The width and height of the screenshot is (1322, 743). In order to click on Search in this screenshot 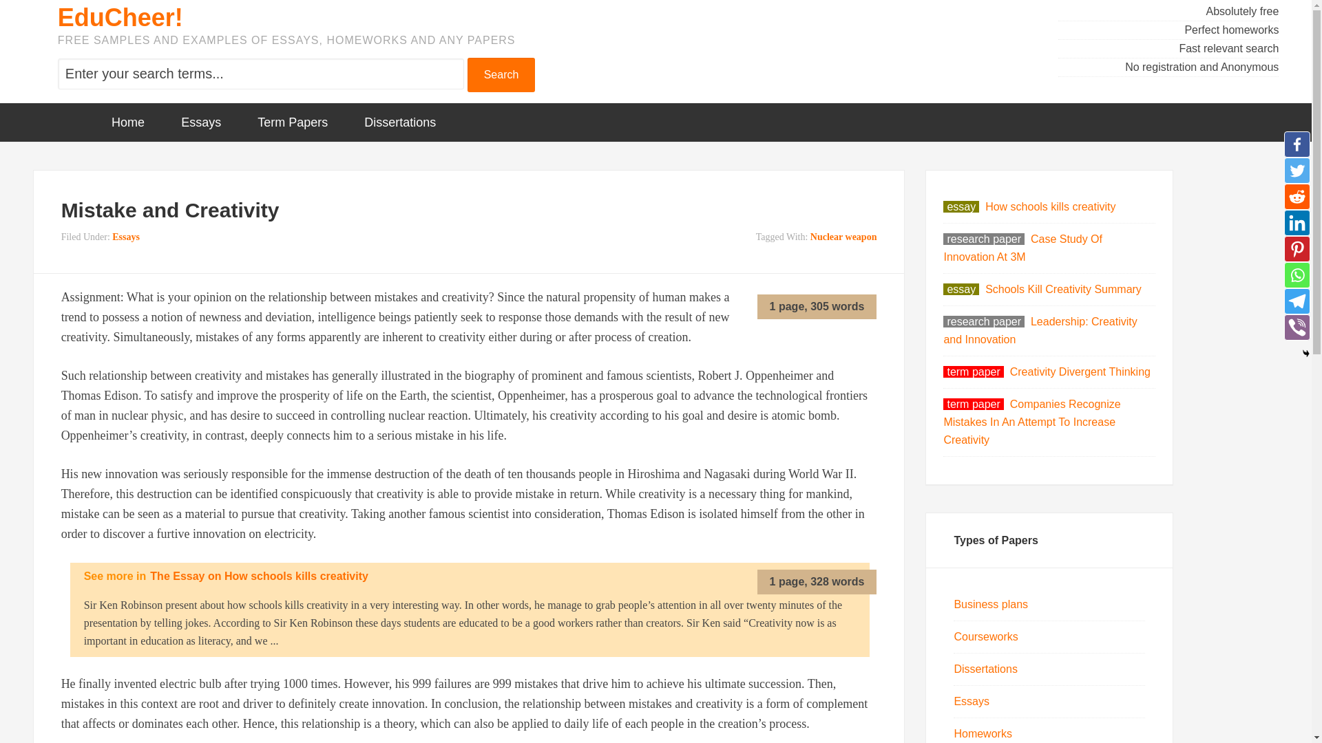, I will do `click(501, 74)`.